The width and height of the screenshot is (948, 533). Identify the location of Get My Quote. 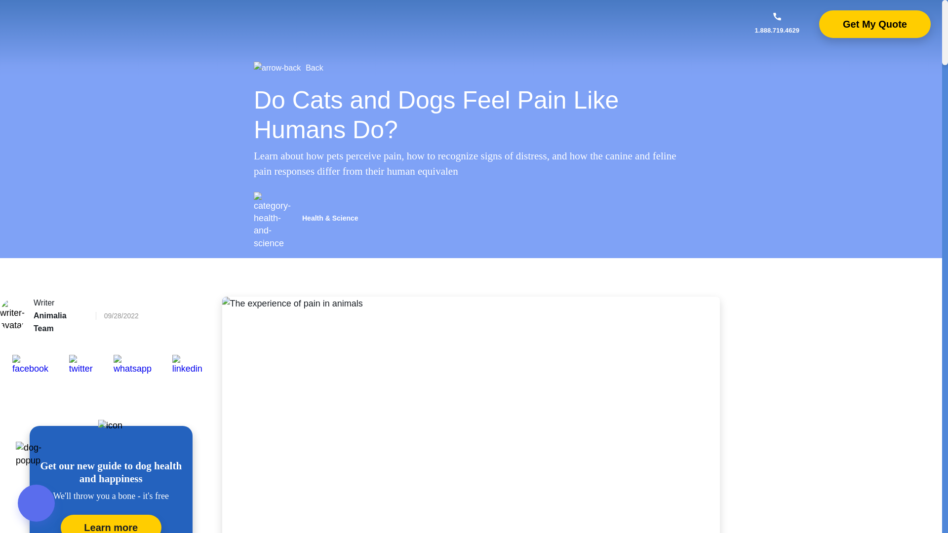
(875, 24).